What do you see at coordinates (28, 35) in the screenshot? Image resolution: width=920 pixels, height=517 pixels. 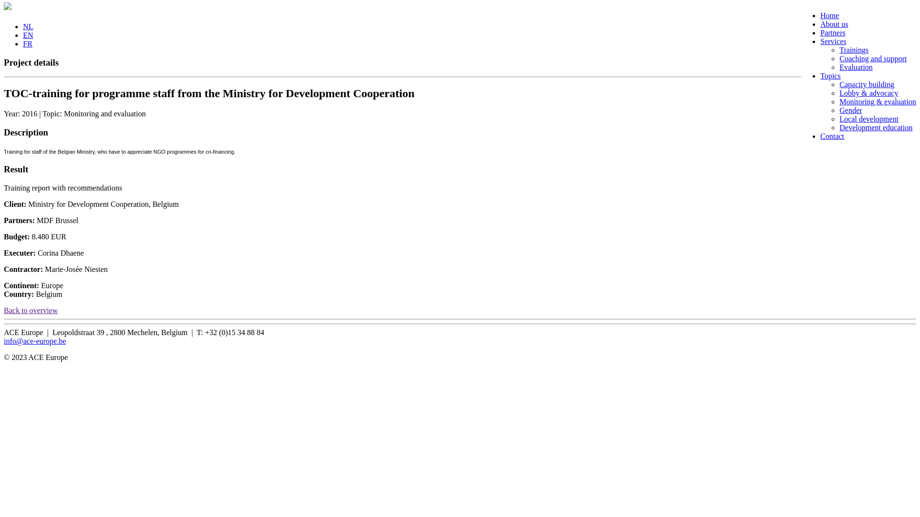 I see `EN` at bounding box center [28, 35].